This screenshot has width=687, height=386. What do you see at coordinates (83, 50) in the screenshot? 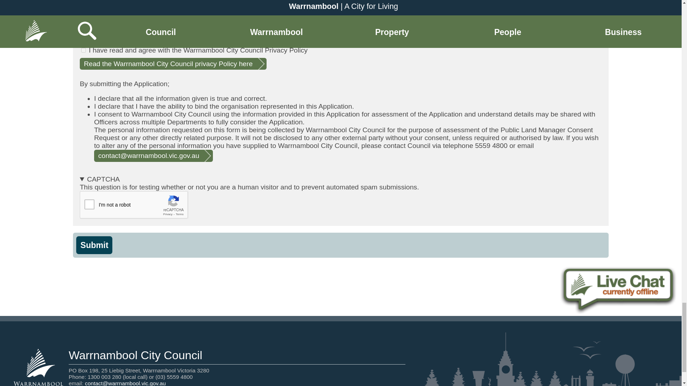
I see `1` at bounding box center [83, 50].